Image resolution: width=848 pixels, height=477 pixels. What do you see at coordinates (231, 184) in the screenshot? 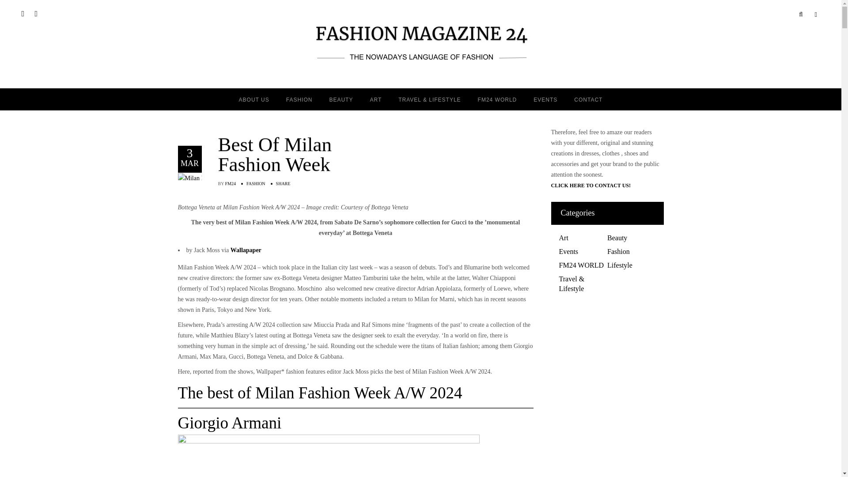
I see `FM24` at bounding box center [231, 184].